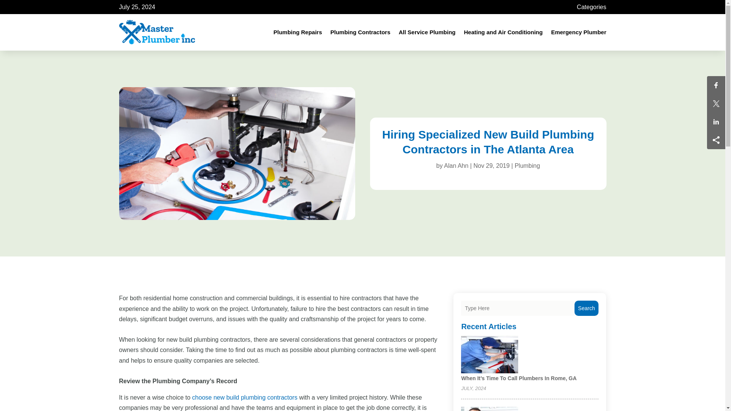  I want to click on Heating and Air Conditioning, so click(503, 32).